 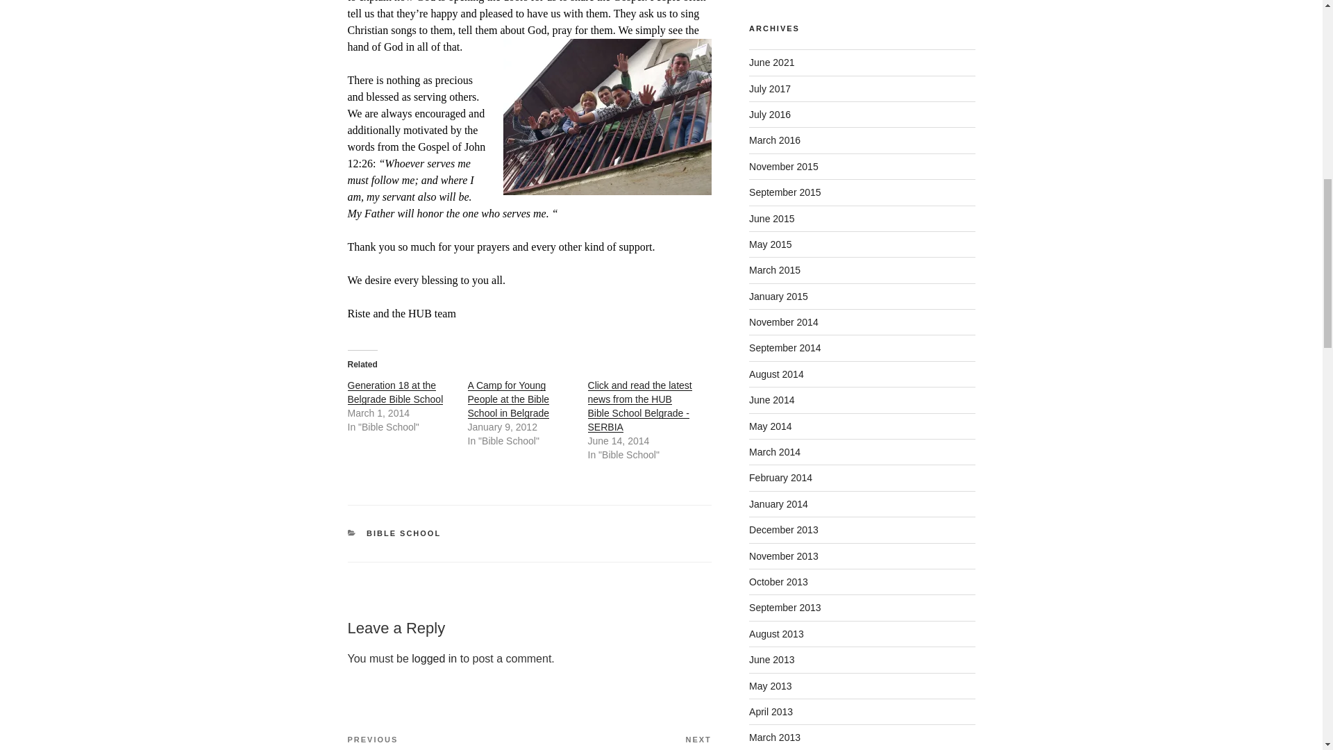 I want to click on July 2016, so click(x=769, y=114).